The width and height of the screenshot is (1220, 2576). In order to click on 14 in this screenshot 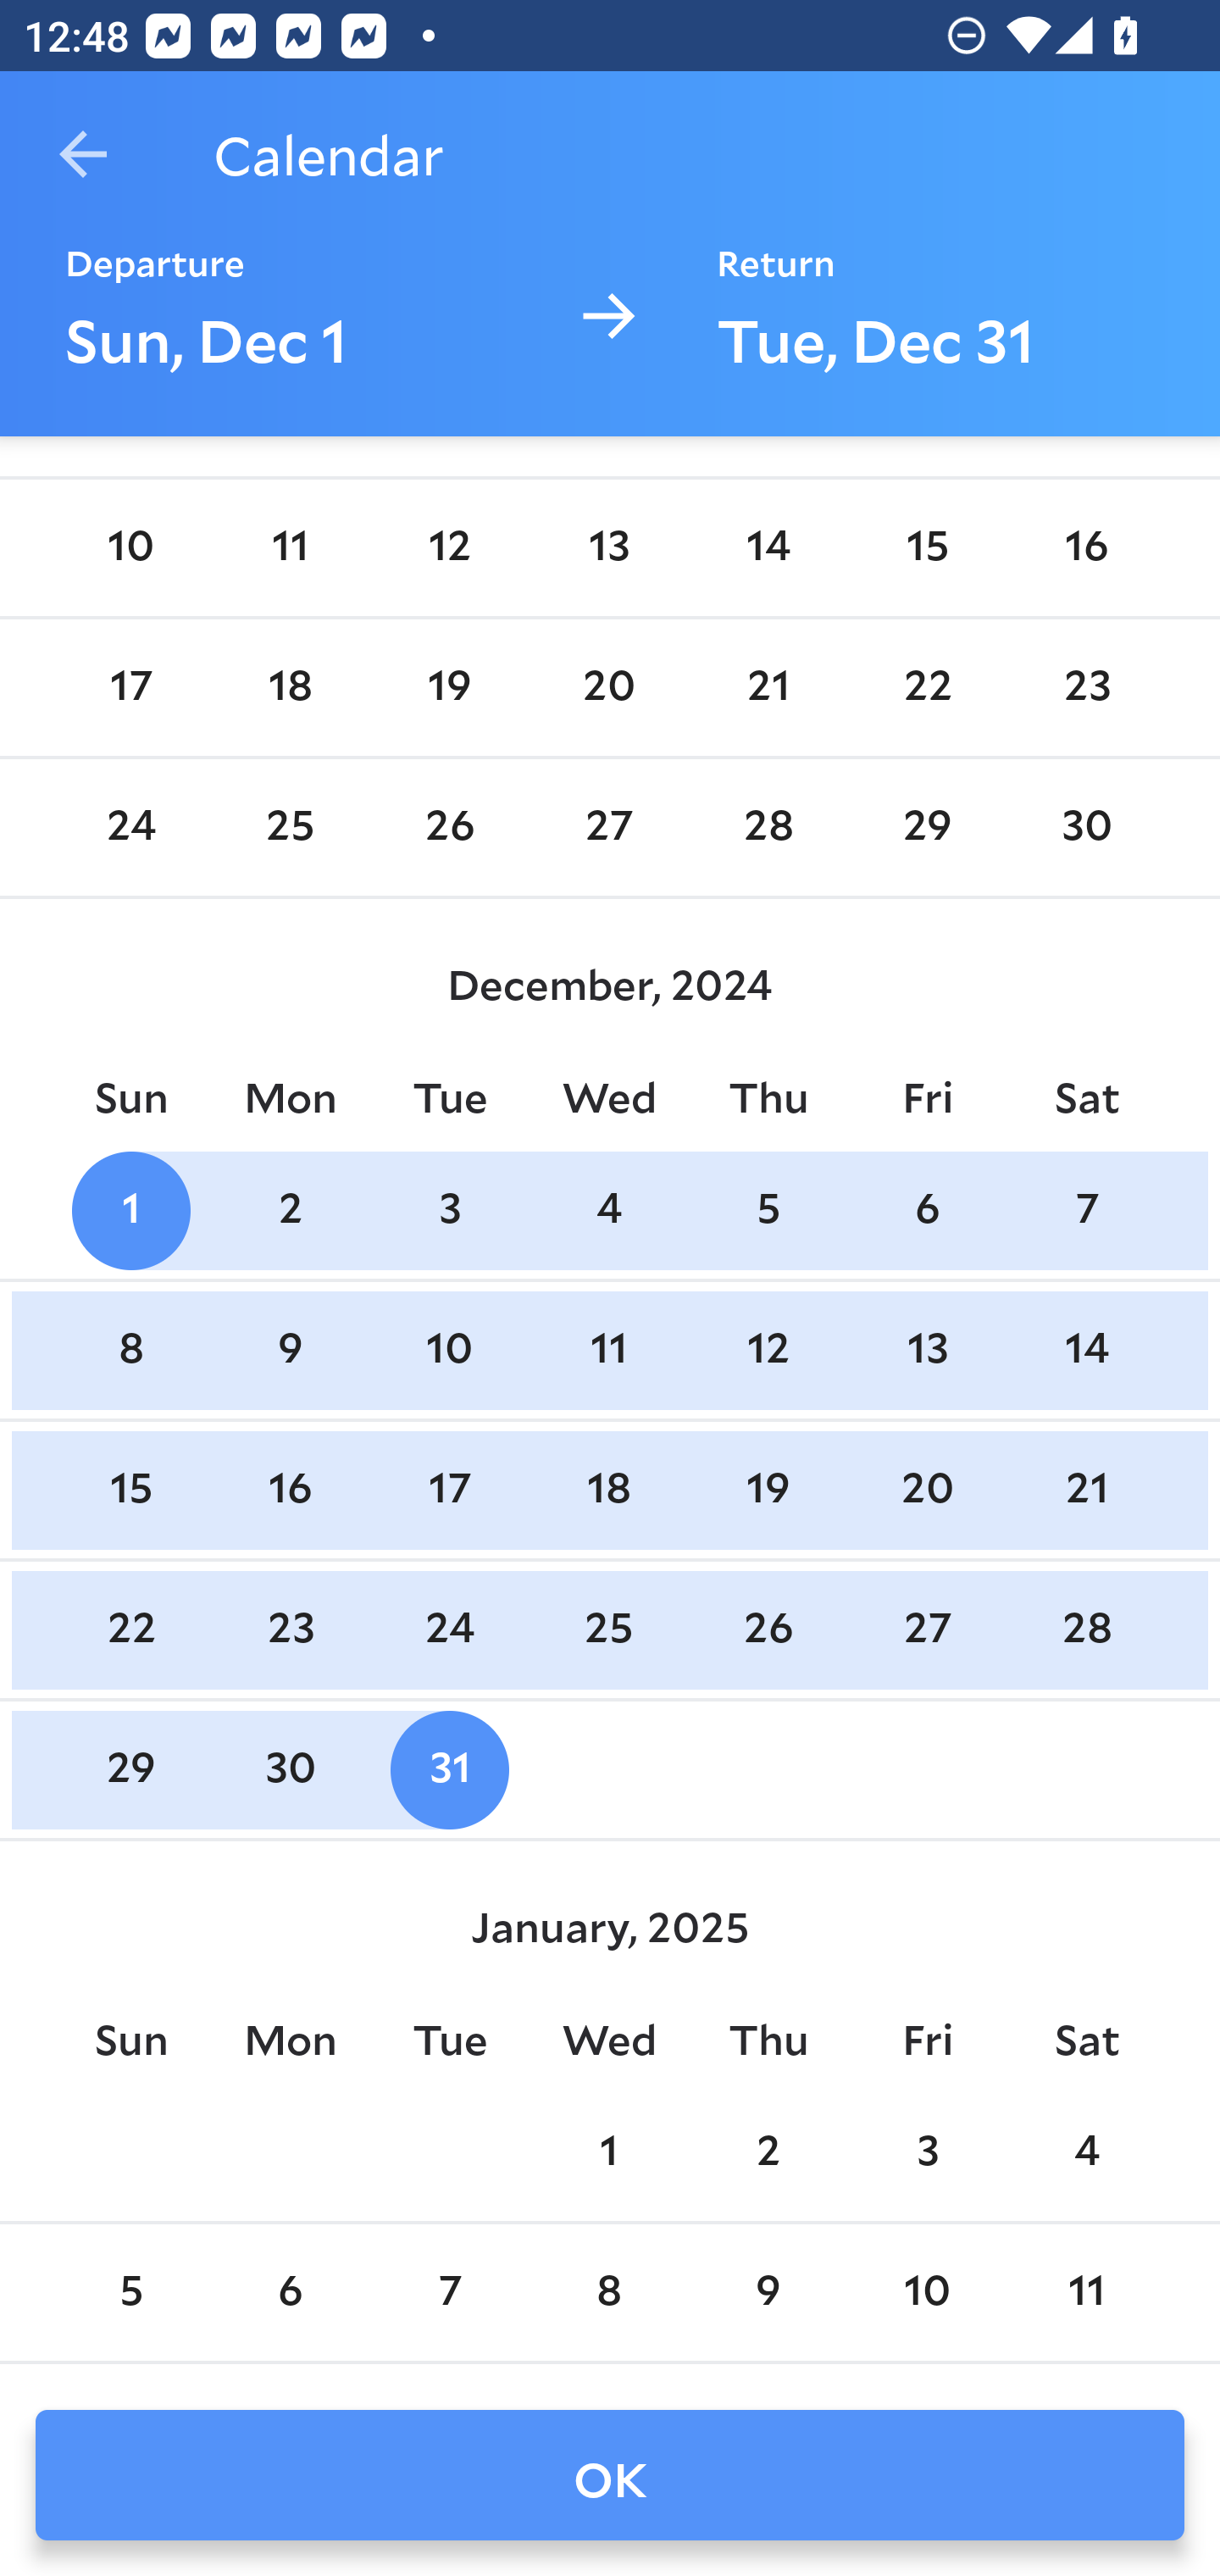, I will do `click(1086, 1349)`.